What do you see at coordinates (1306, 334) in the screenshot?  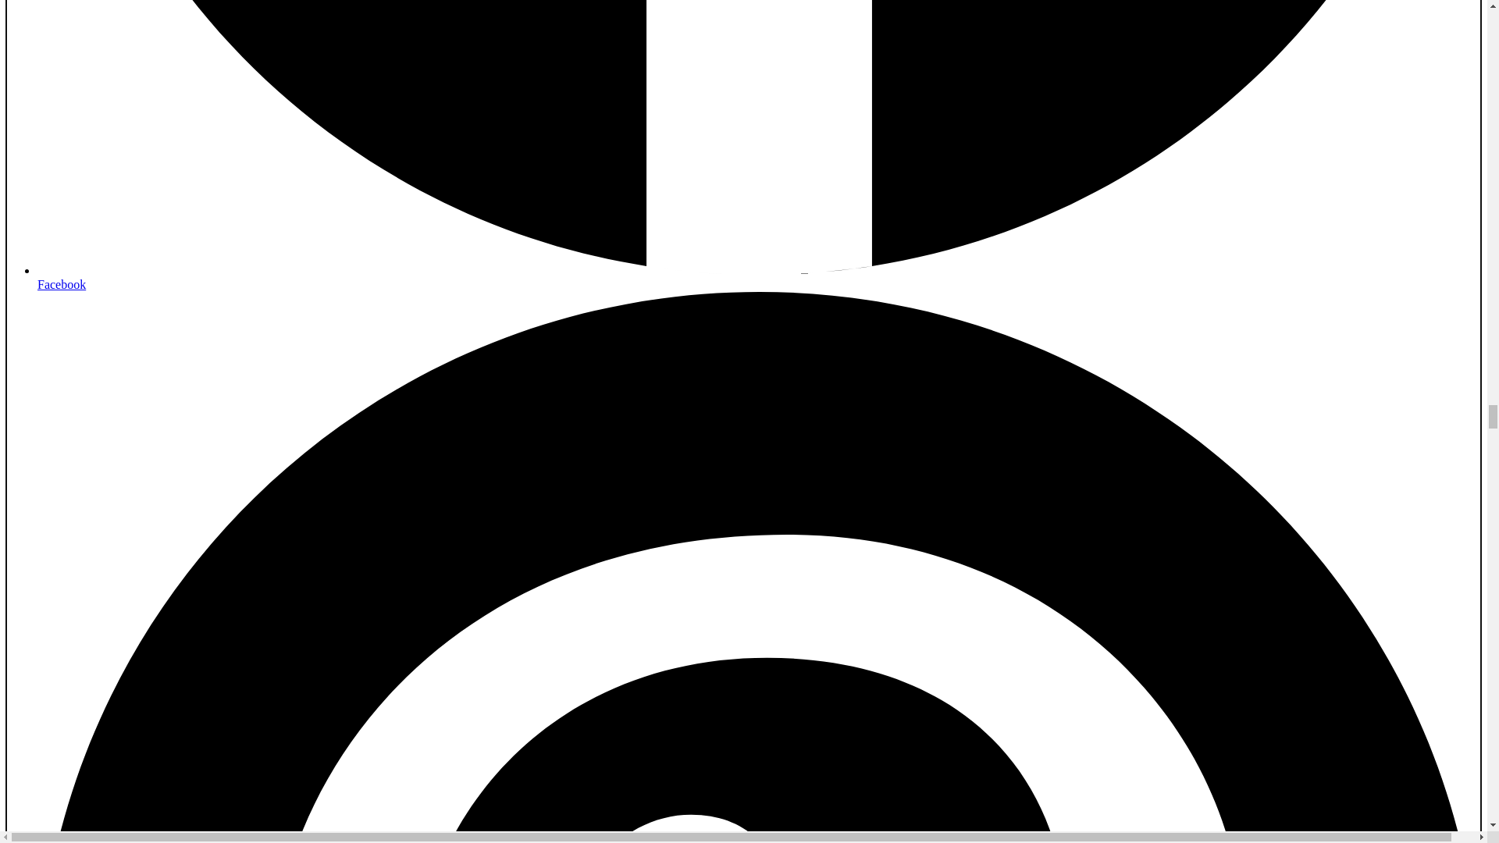 I see `Instagram` at bounding box center [1306, 334].